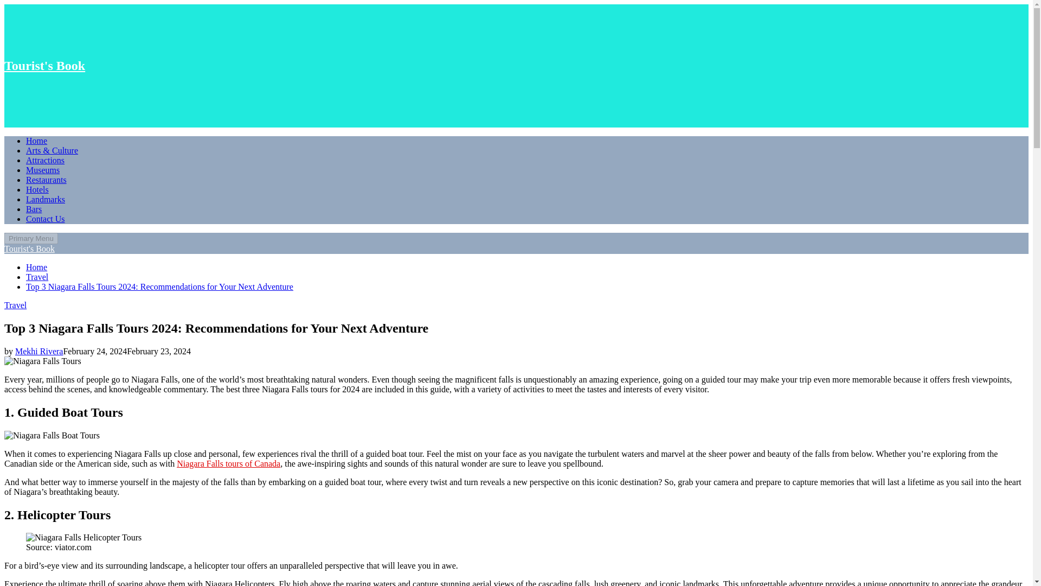  Describe the element at coordinates (228, 463) in the screenshot. I see `Niagara Falls tours of Canada` at that location.